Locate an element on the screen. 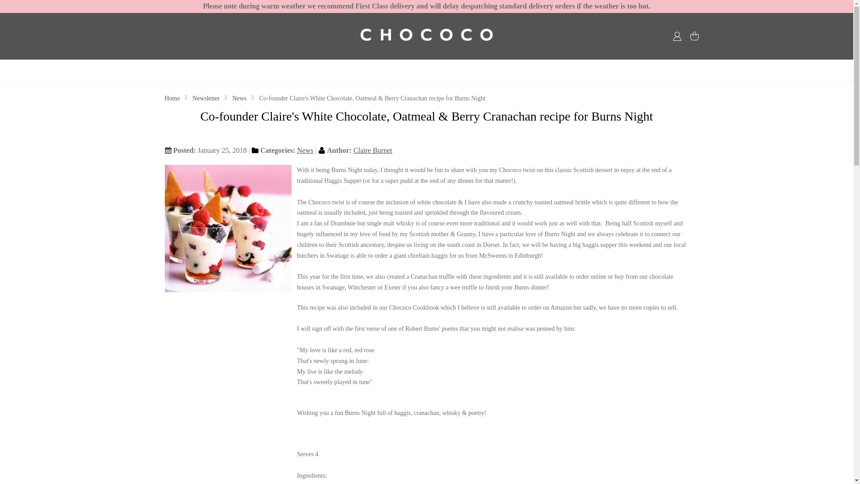 The image size is (860, 484). Go to Home Page is located at coordinates (173, 98).